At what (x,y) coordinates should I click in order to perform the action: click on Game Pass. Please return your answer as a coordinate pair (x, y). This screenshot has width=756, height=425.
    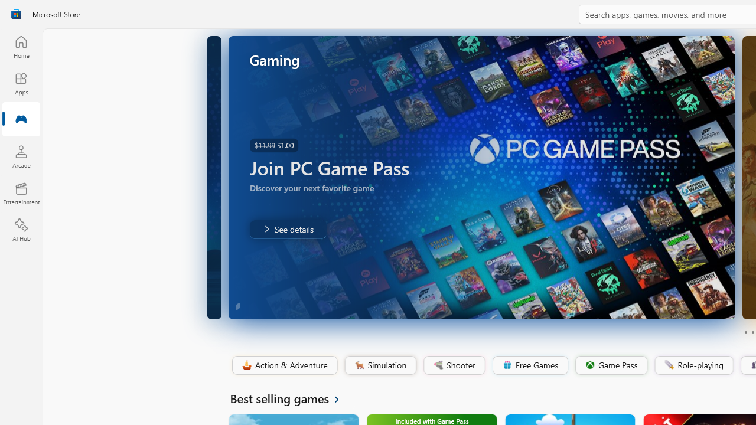
    Looking at the image, I should click on (610, 365).